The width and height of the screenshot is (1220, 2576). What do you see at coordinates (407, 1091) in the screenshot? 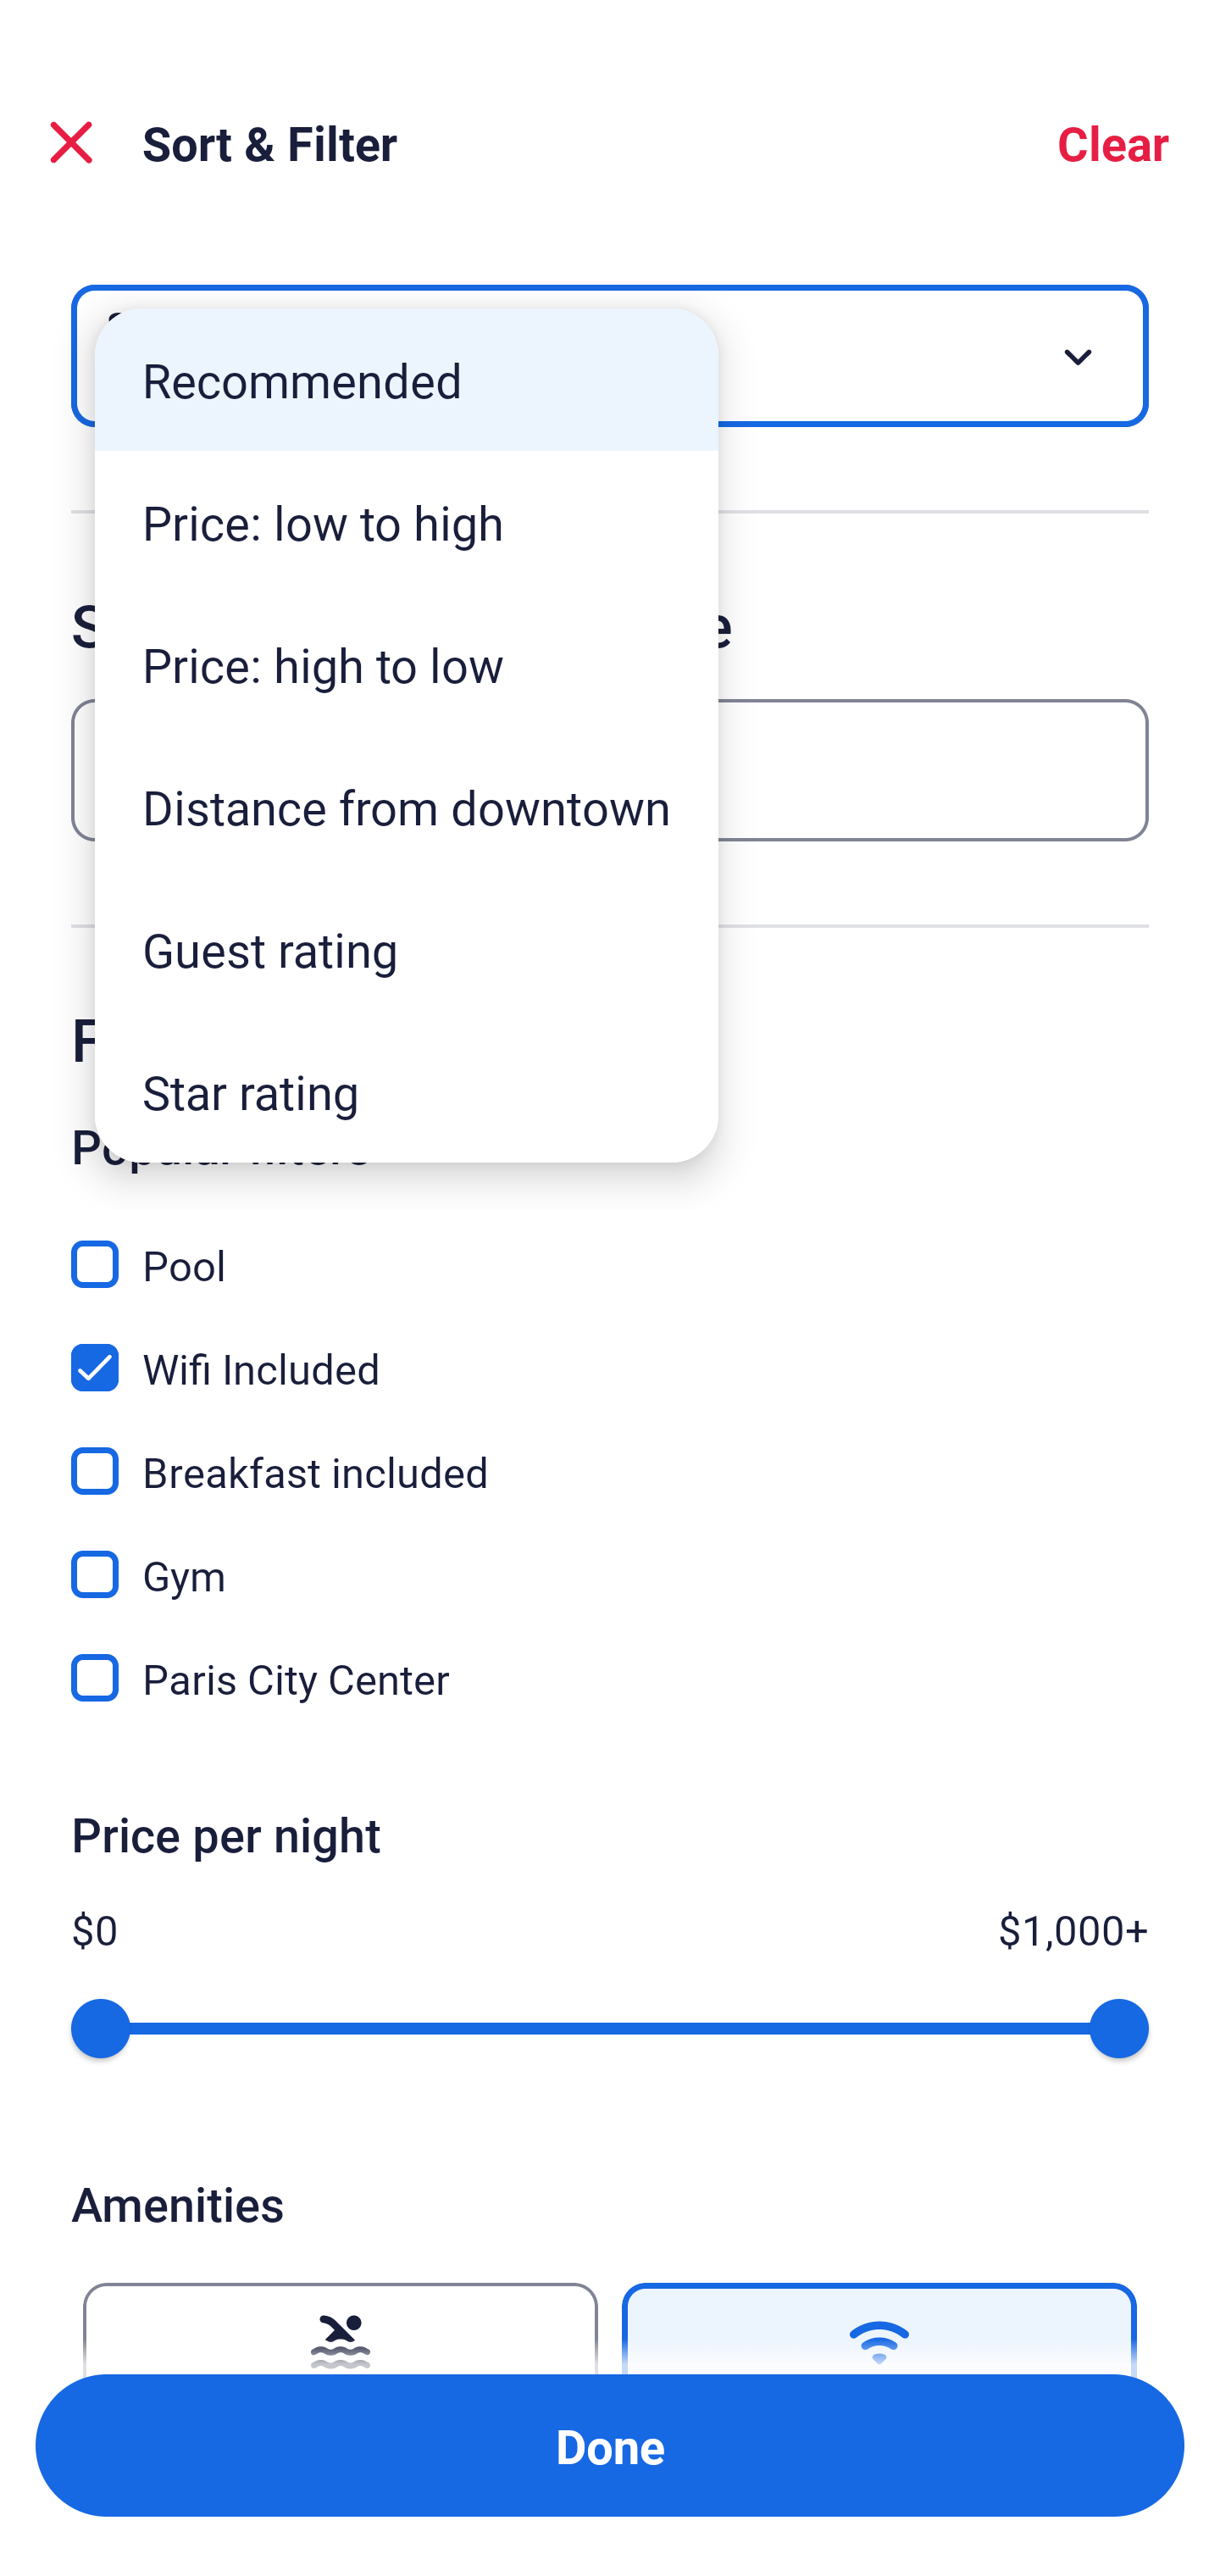
I see `Star rating` at bounding box center [407, 1091].